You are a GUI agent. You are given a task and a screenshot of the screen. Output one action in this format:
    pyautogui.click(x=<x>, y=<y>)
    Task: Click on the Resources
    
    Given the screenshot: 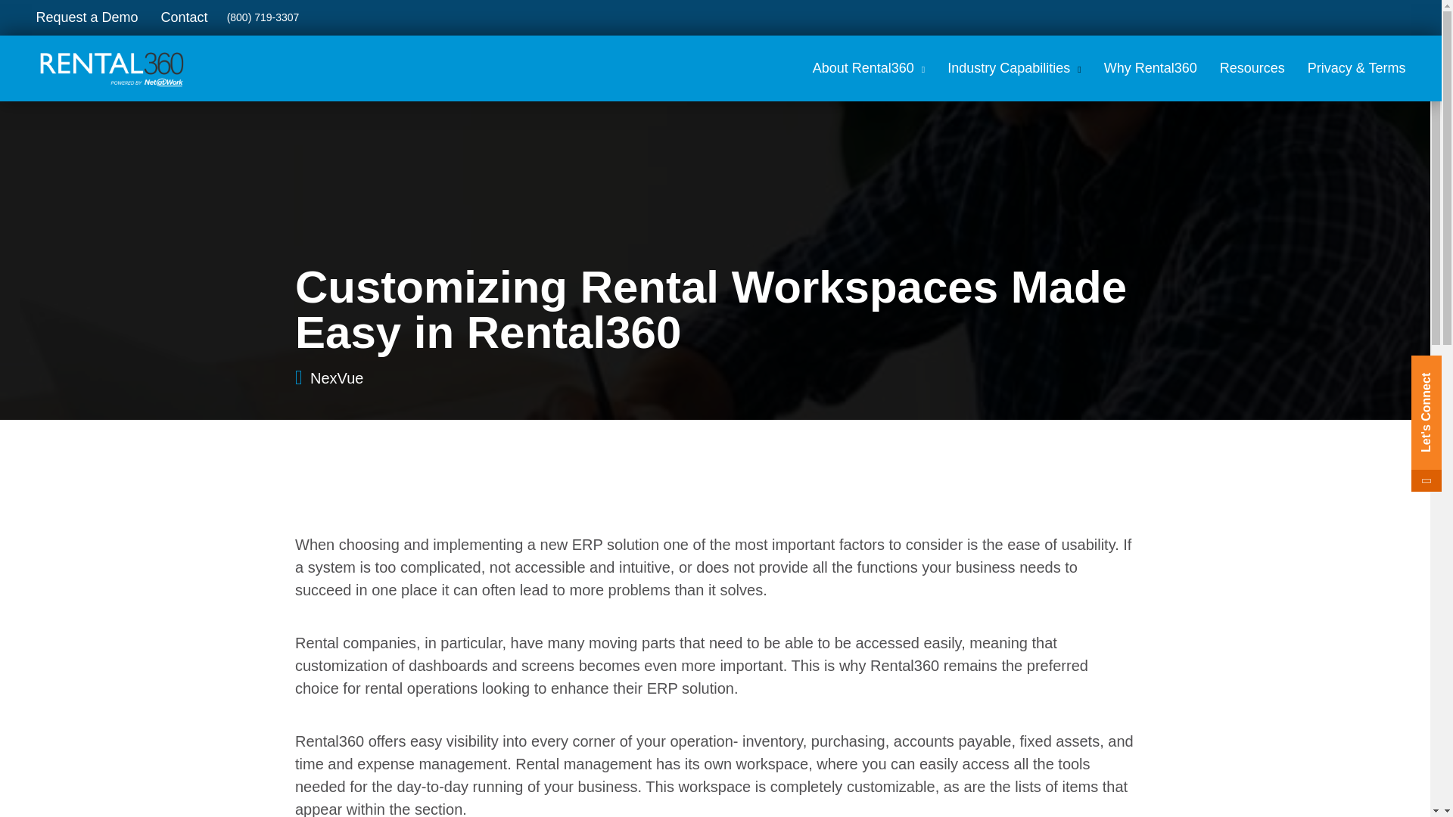 What is the action you would take?
    pyautogui.click(x=1252, y=68)
    